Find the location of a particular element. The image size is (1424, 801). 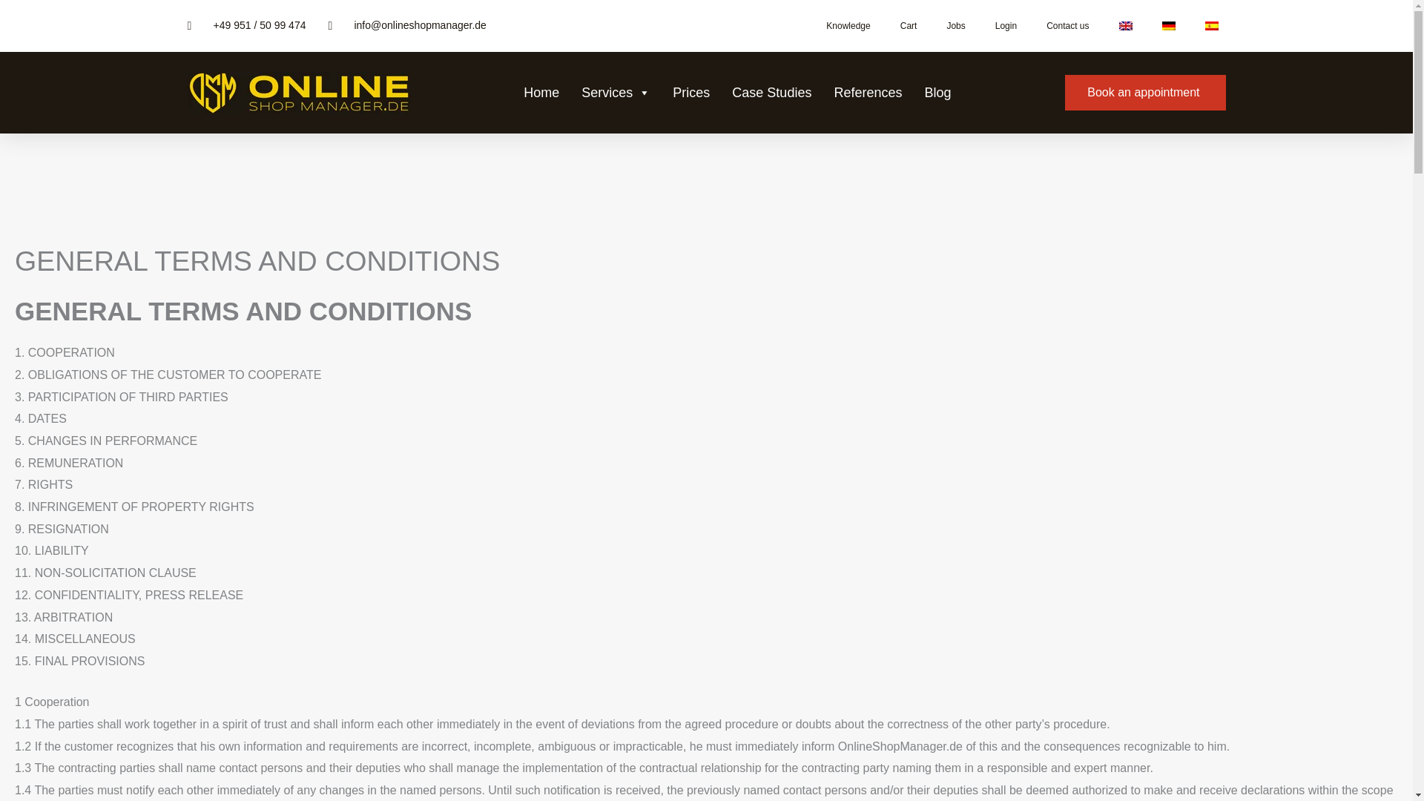

Home is located at coordinates (541, 93).